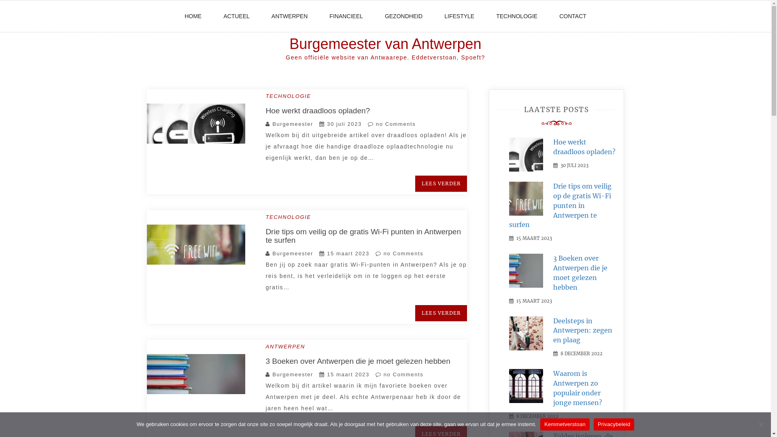 The height and width of the screenshot is (437, 777). Describe the element at coordinates (236, 16) in the screenshot. I see `ACTUEEL` at that location.